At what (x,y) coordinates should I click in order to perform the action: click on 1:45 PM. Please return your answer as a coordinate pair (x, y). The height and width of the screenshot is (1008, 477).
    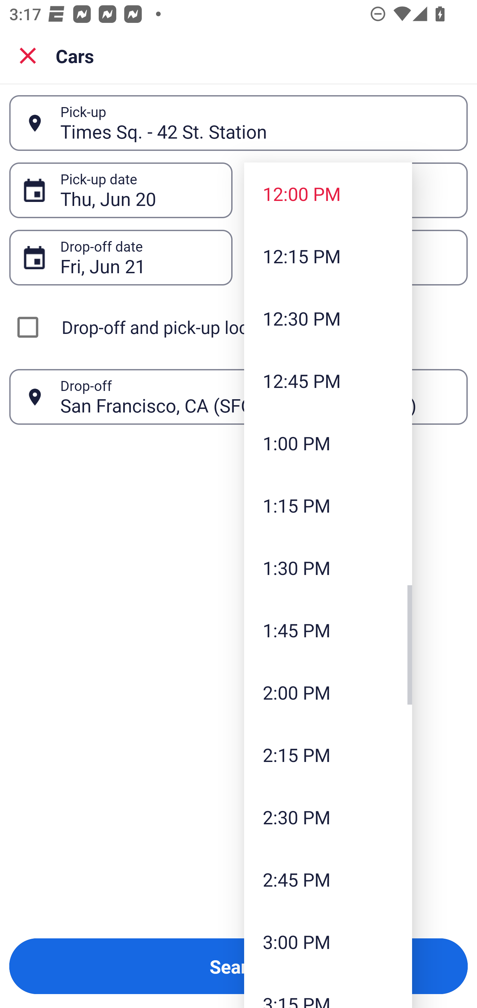
    Looking at the image, I should click on (328, 630).